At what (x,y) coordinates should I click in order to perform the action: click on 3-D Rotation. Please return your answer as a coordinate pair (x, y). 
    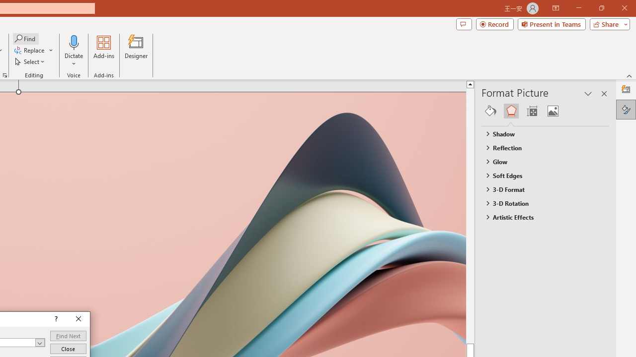
    Looking at the image, I should click on (541, 203).